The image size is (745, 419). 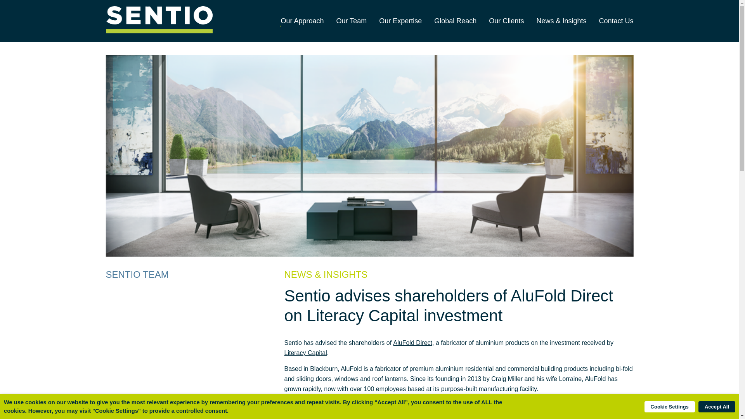 I want to click on Go to homepage, so click(x=159, y=21).